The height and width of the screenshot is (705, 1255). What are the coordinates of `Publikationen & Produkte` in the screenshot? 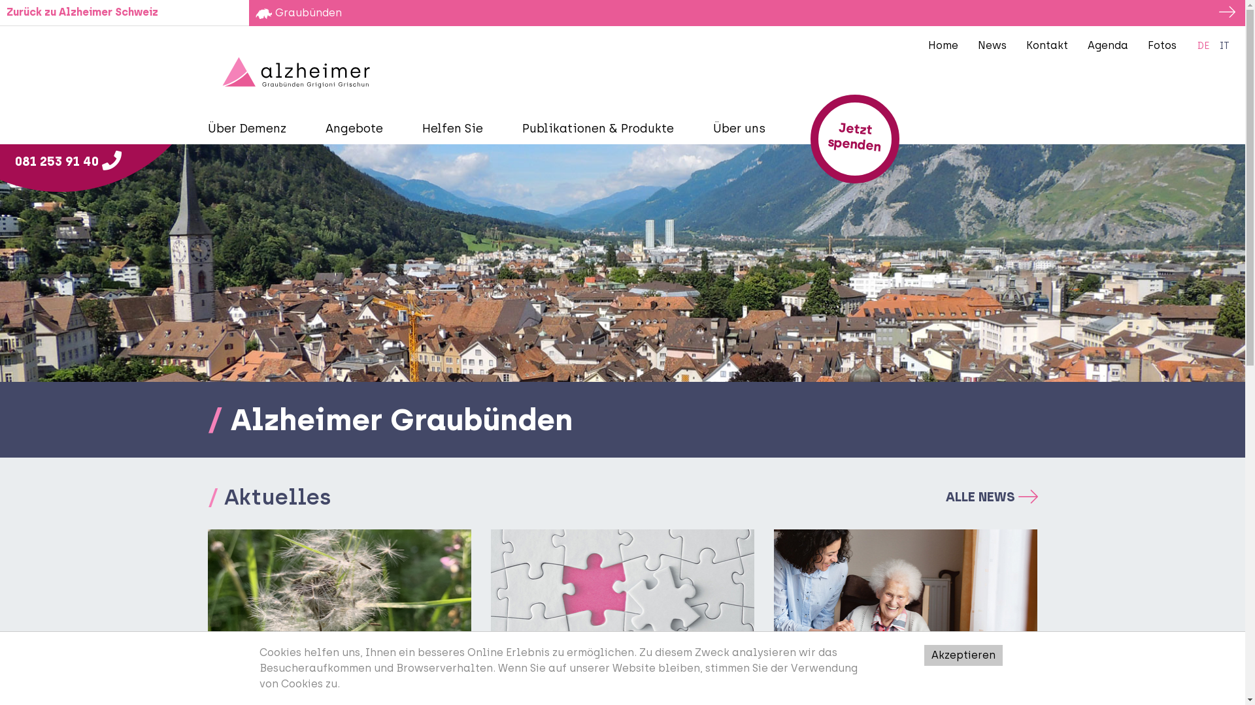 It's located at (607, 129).